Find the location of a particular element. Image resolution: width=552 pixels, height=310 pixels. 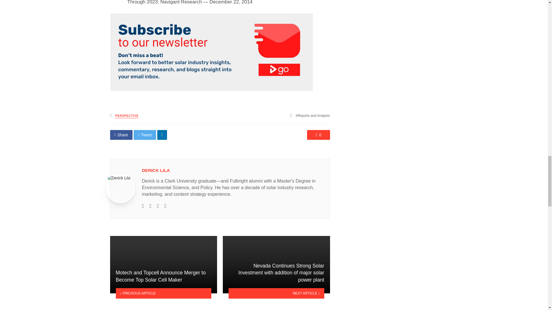

Share on Linkedin is located at coordinates (162, 135).